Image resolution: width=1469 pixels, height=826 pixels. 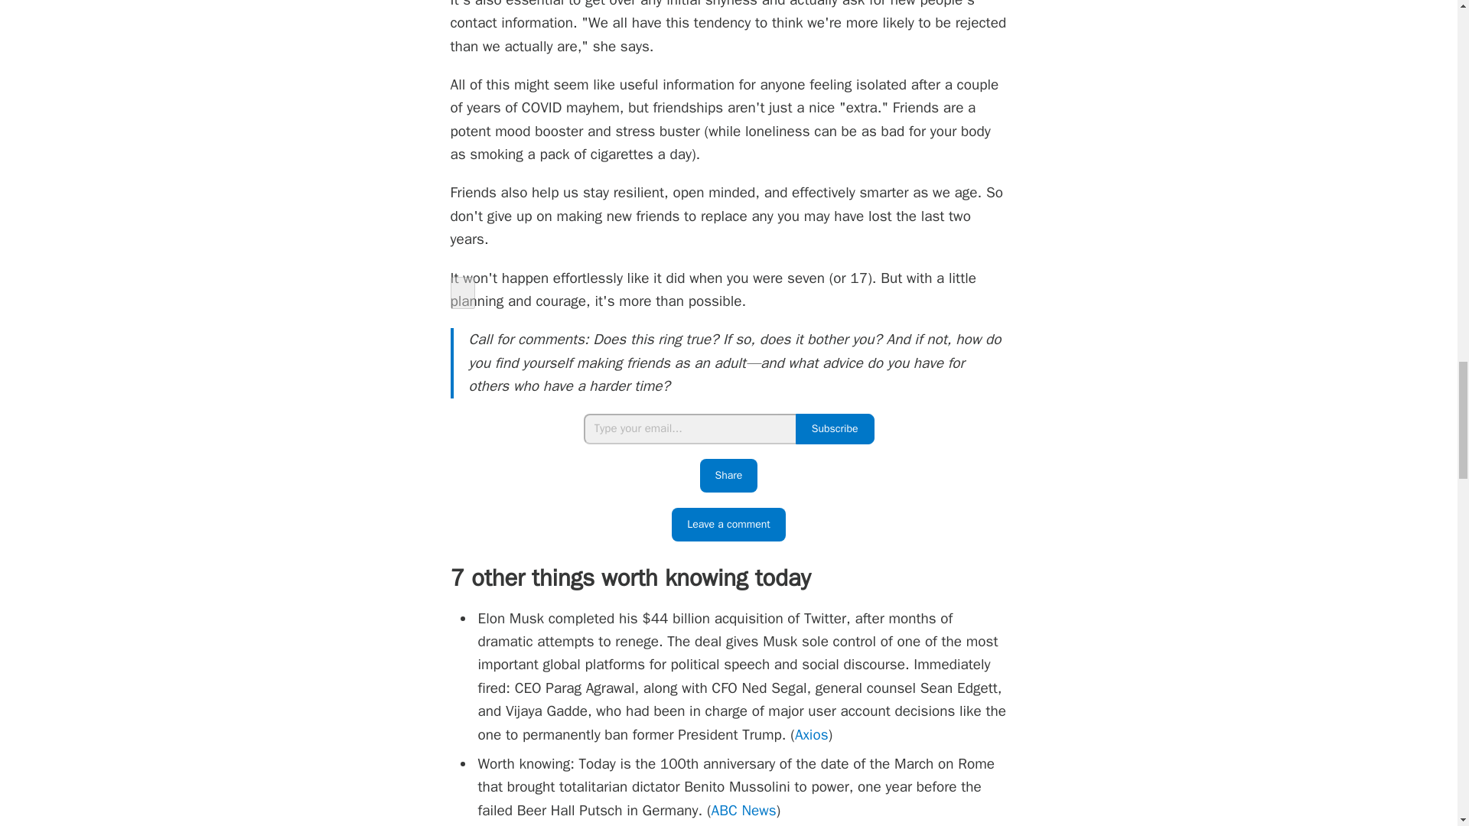 What do you see at coordinates (744, 811) in the screenshot?
I see `ABC News` at bounding box center [744, 811].